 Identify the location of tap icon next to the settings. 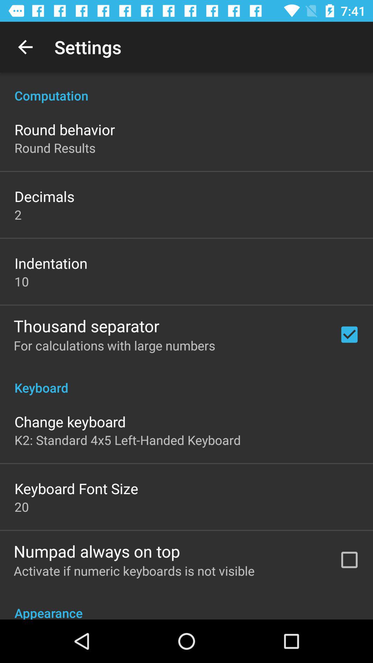
(25, 47).